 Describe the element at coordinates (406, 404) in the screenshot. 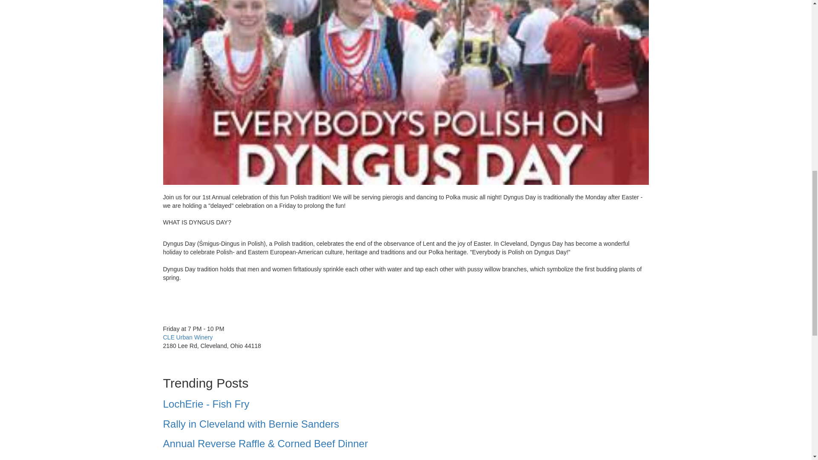

I see `LochErie - Fish Fry` at that location.